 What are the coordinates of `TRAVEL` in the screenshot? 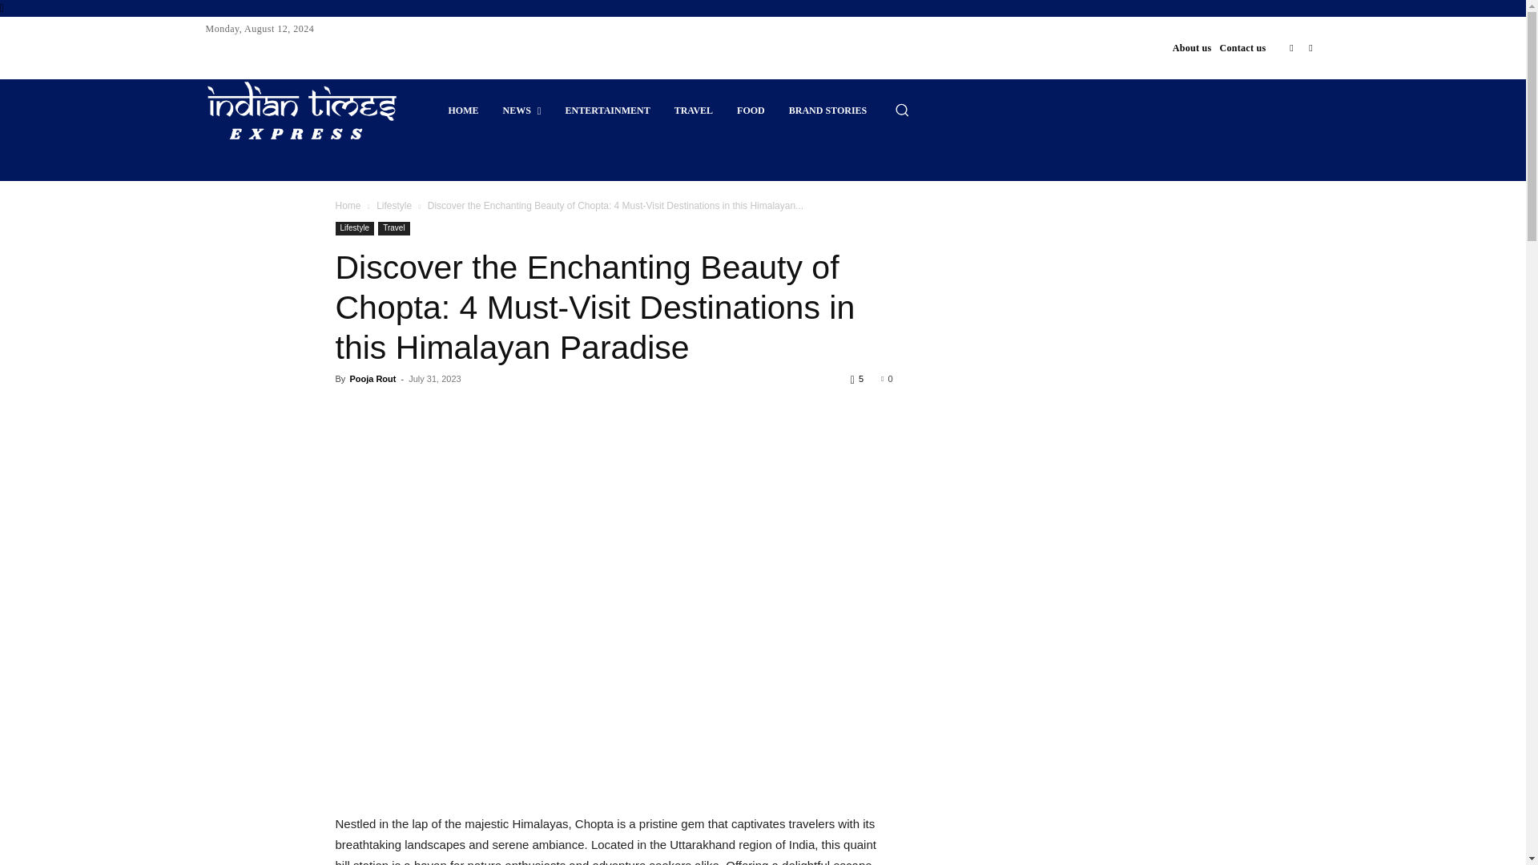 It's located at (694, 111).